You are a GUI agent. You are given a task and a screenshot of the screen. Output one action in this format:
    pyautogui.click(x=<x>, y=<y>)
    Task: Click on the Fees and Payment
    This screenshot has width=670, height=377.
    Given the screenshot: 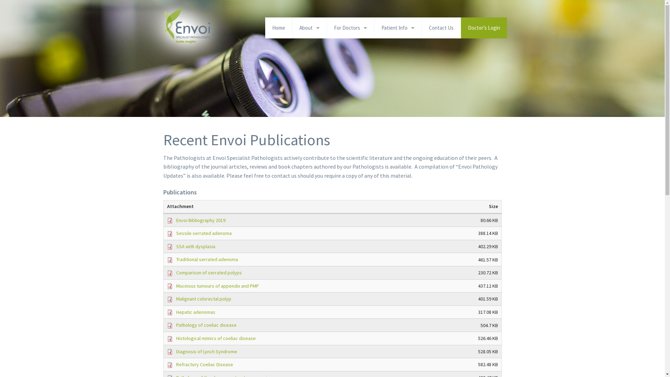 What is the action you would take?
    pyautogui.click(x=398, y=79)
    